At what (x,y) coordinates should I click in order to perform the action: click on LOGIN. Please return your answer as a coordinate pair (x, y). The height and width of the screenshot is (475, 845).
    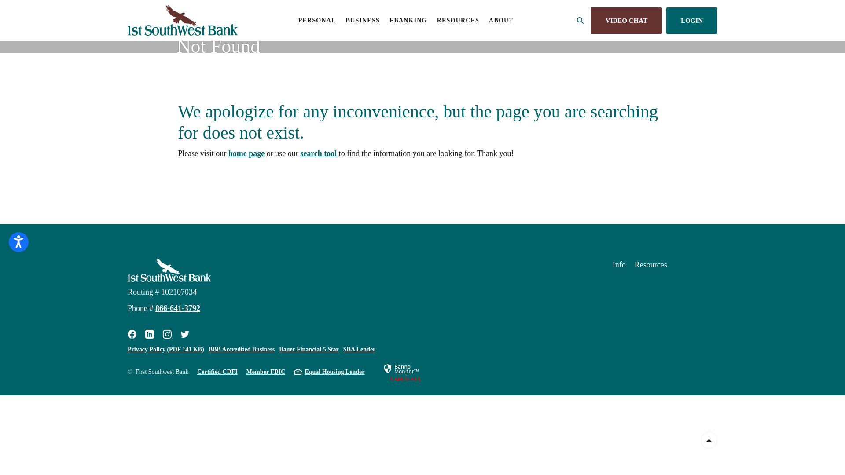
    Looking at the image, I should click on (692, 20).